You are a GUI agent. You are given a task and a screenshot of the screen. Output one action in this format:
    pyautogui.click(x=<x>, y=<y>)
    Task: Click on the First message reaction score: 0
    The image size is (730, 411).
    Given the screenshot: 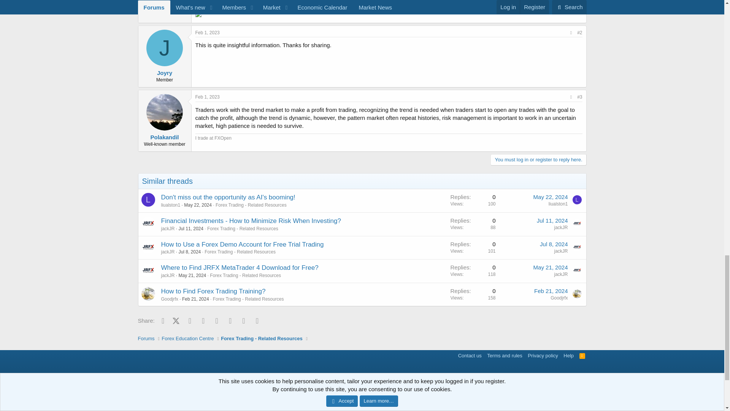 What is the action you would take?
    pyautogui.click(x=473, y=224)
    